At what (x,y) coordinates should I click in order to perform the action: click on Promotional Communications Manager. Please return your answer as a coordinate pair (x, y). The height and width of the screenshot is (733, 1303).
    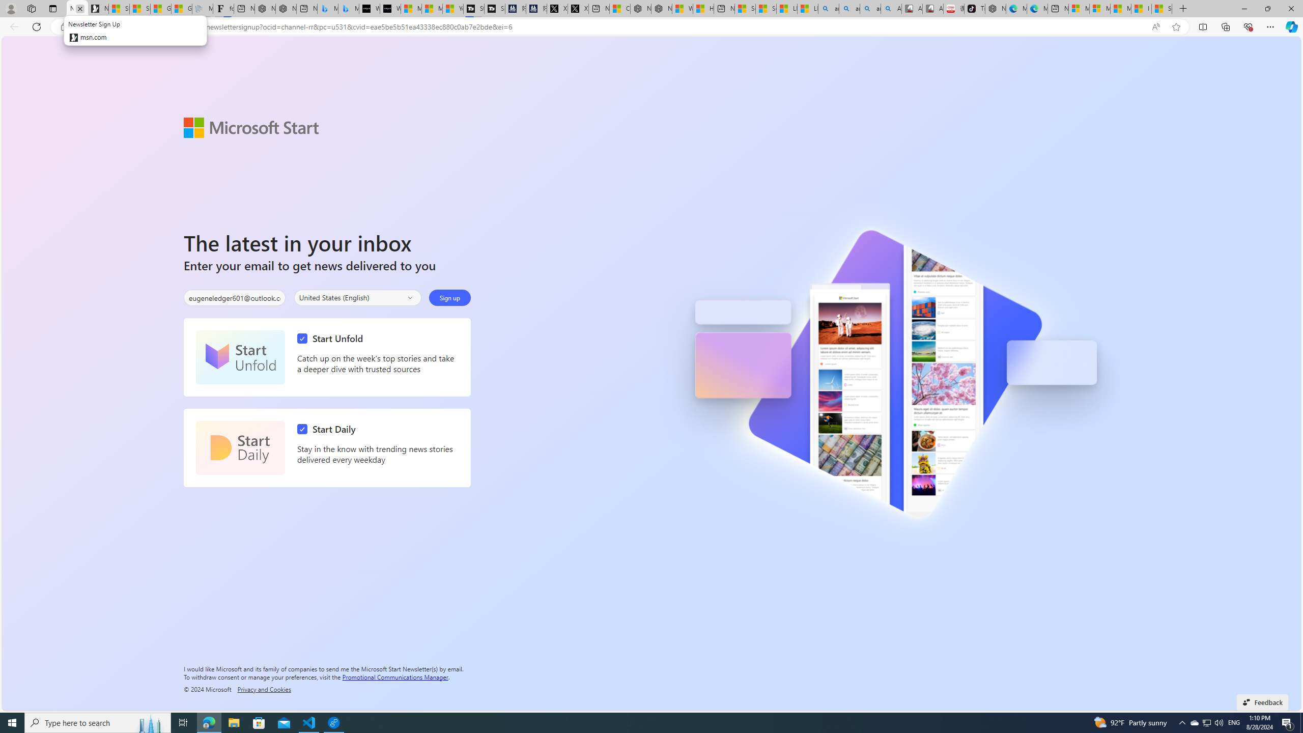
    Looking at the image, I should click on (394, 676).